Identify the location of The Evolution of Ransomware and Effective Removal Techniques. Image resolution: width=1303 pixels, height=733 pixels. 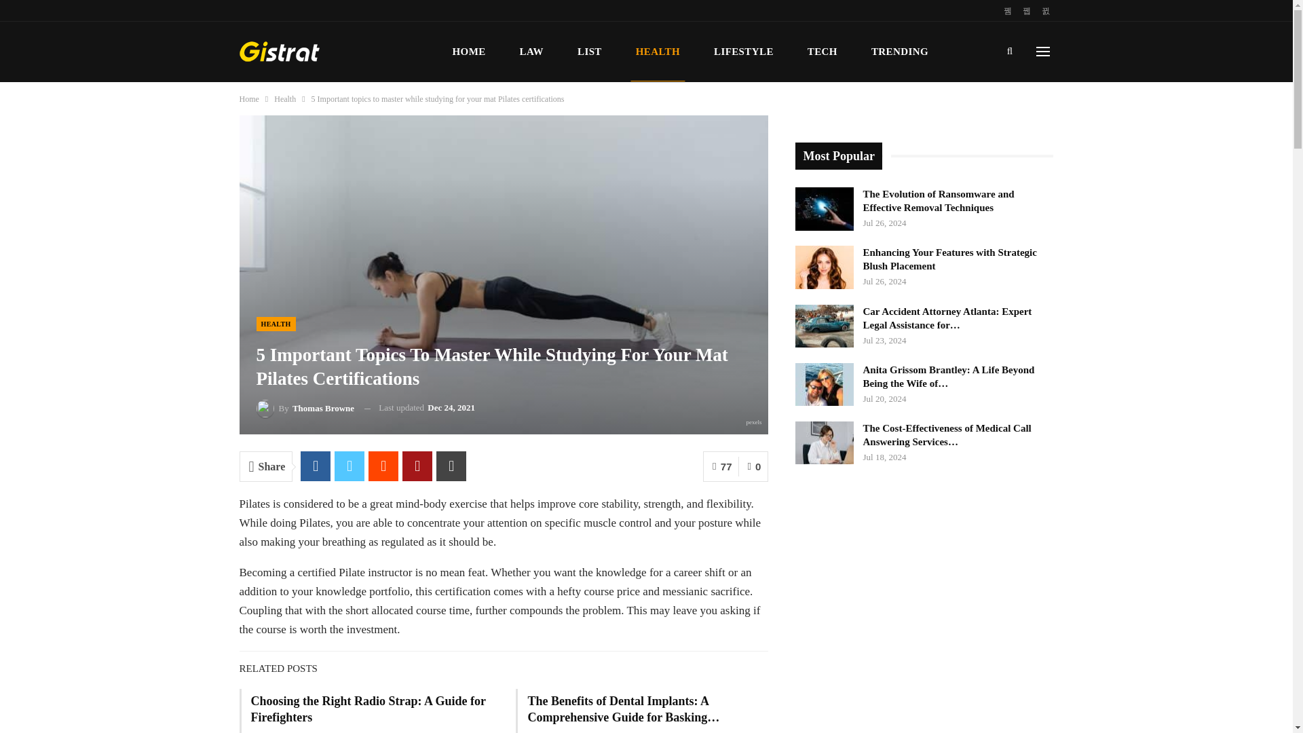
(824, 209).